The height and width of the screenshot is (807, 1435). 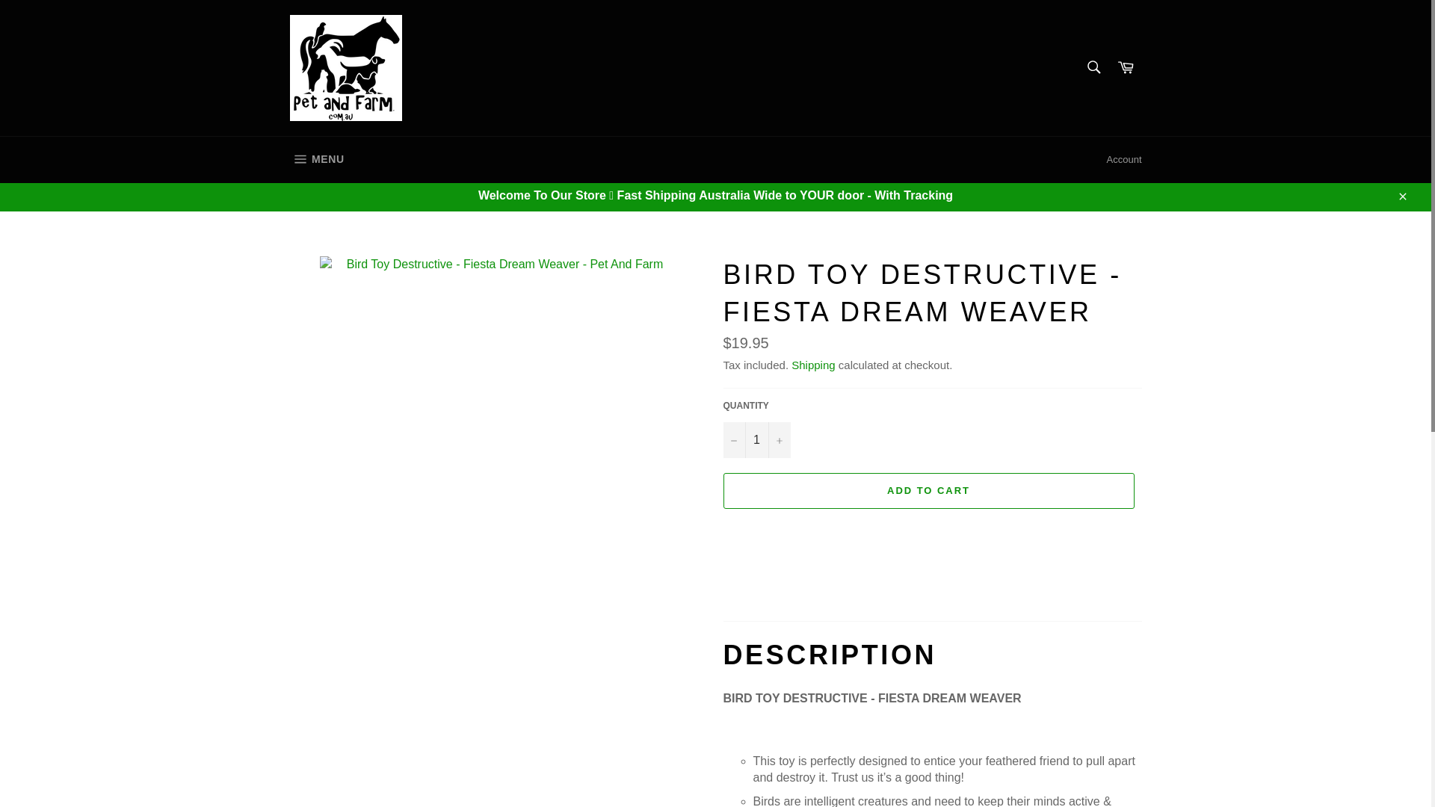 I want to click on 1, so click(x=756, y=439).